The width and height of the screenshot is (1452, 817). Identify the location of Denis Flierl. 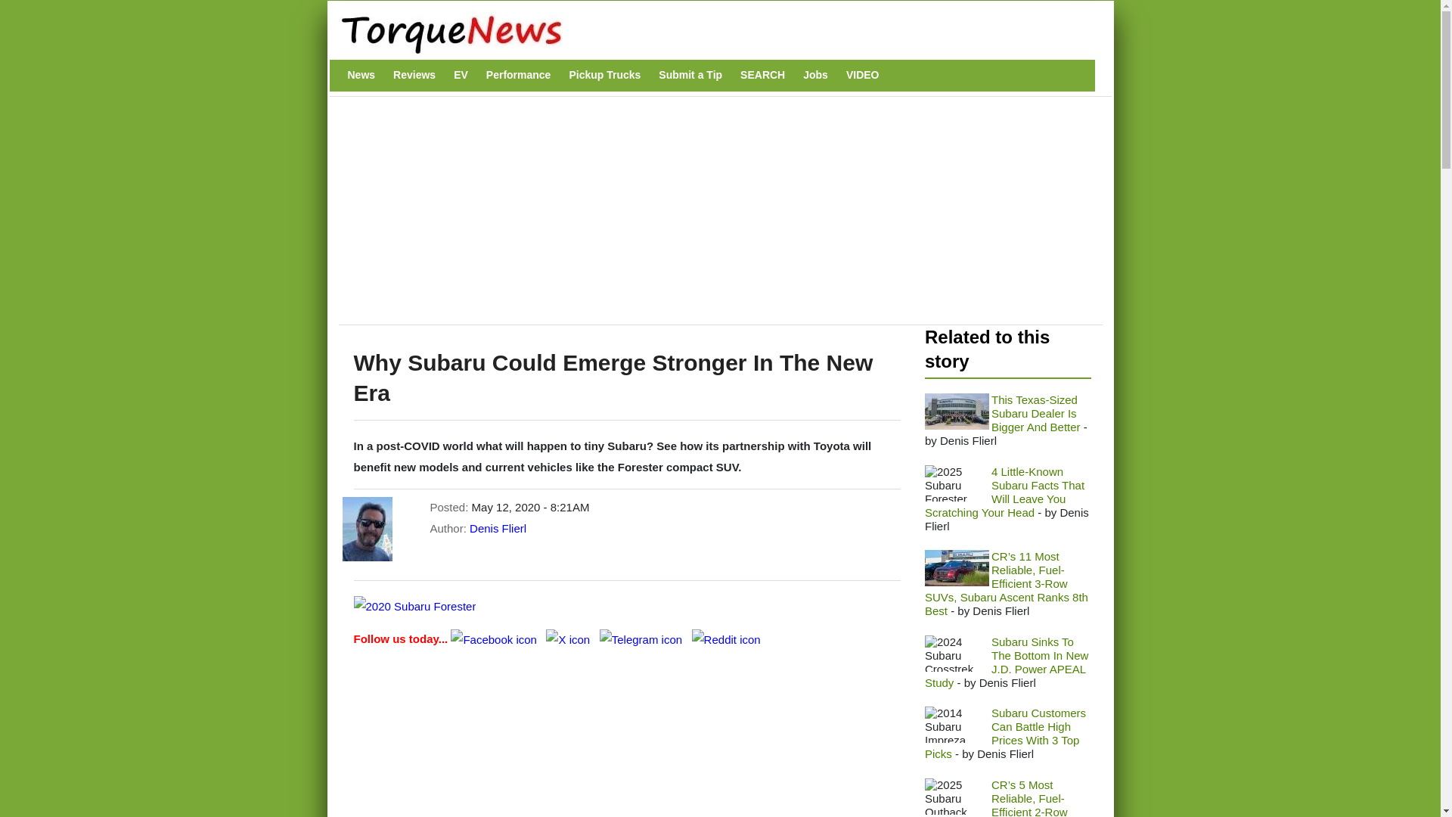
(498, 528).